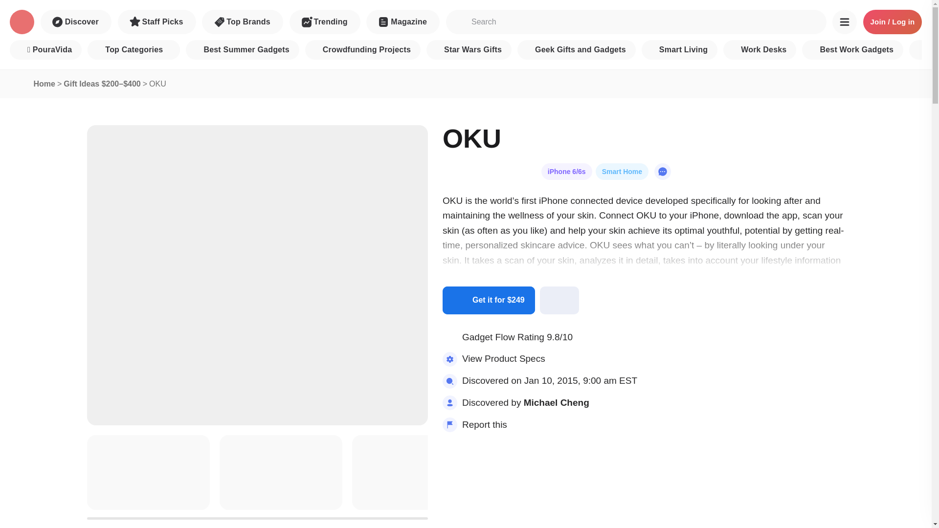 The height and width of the screenshot is (528, 939). Describe the element at coordinates (679, 50) in the screenshot. I see `Smart Living` at that location.